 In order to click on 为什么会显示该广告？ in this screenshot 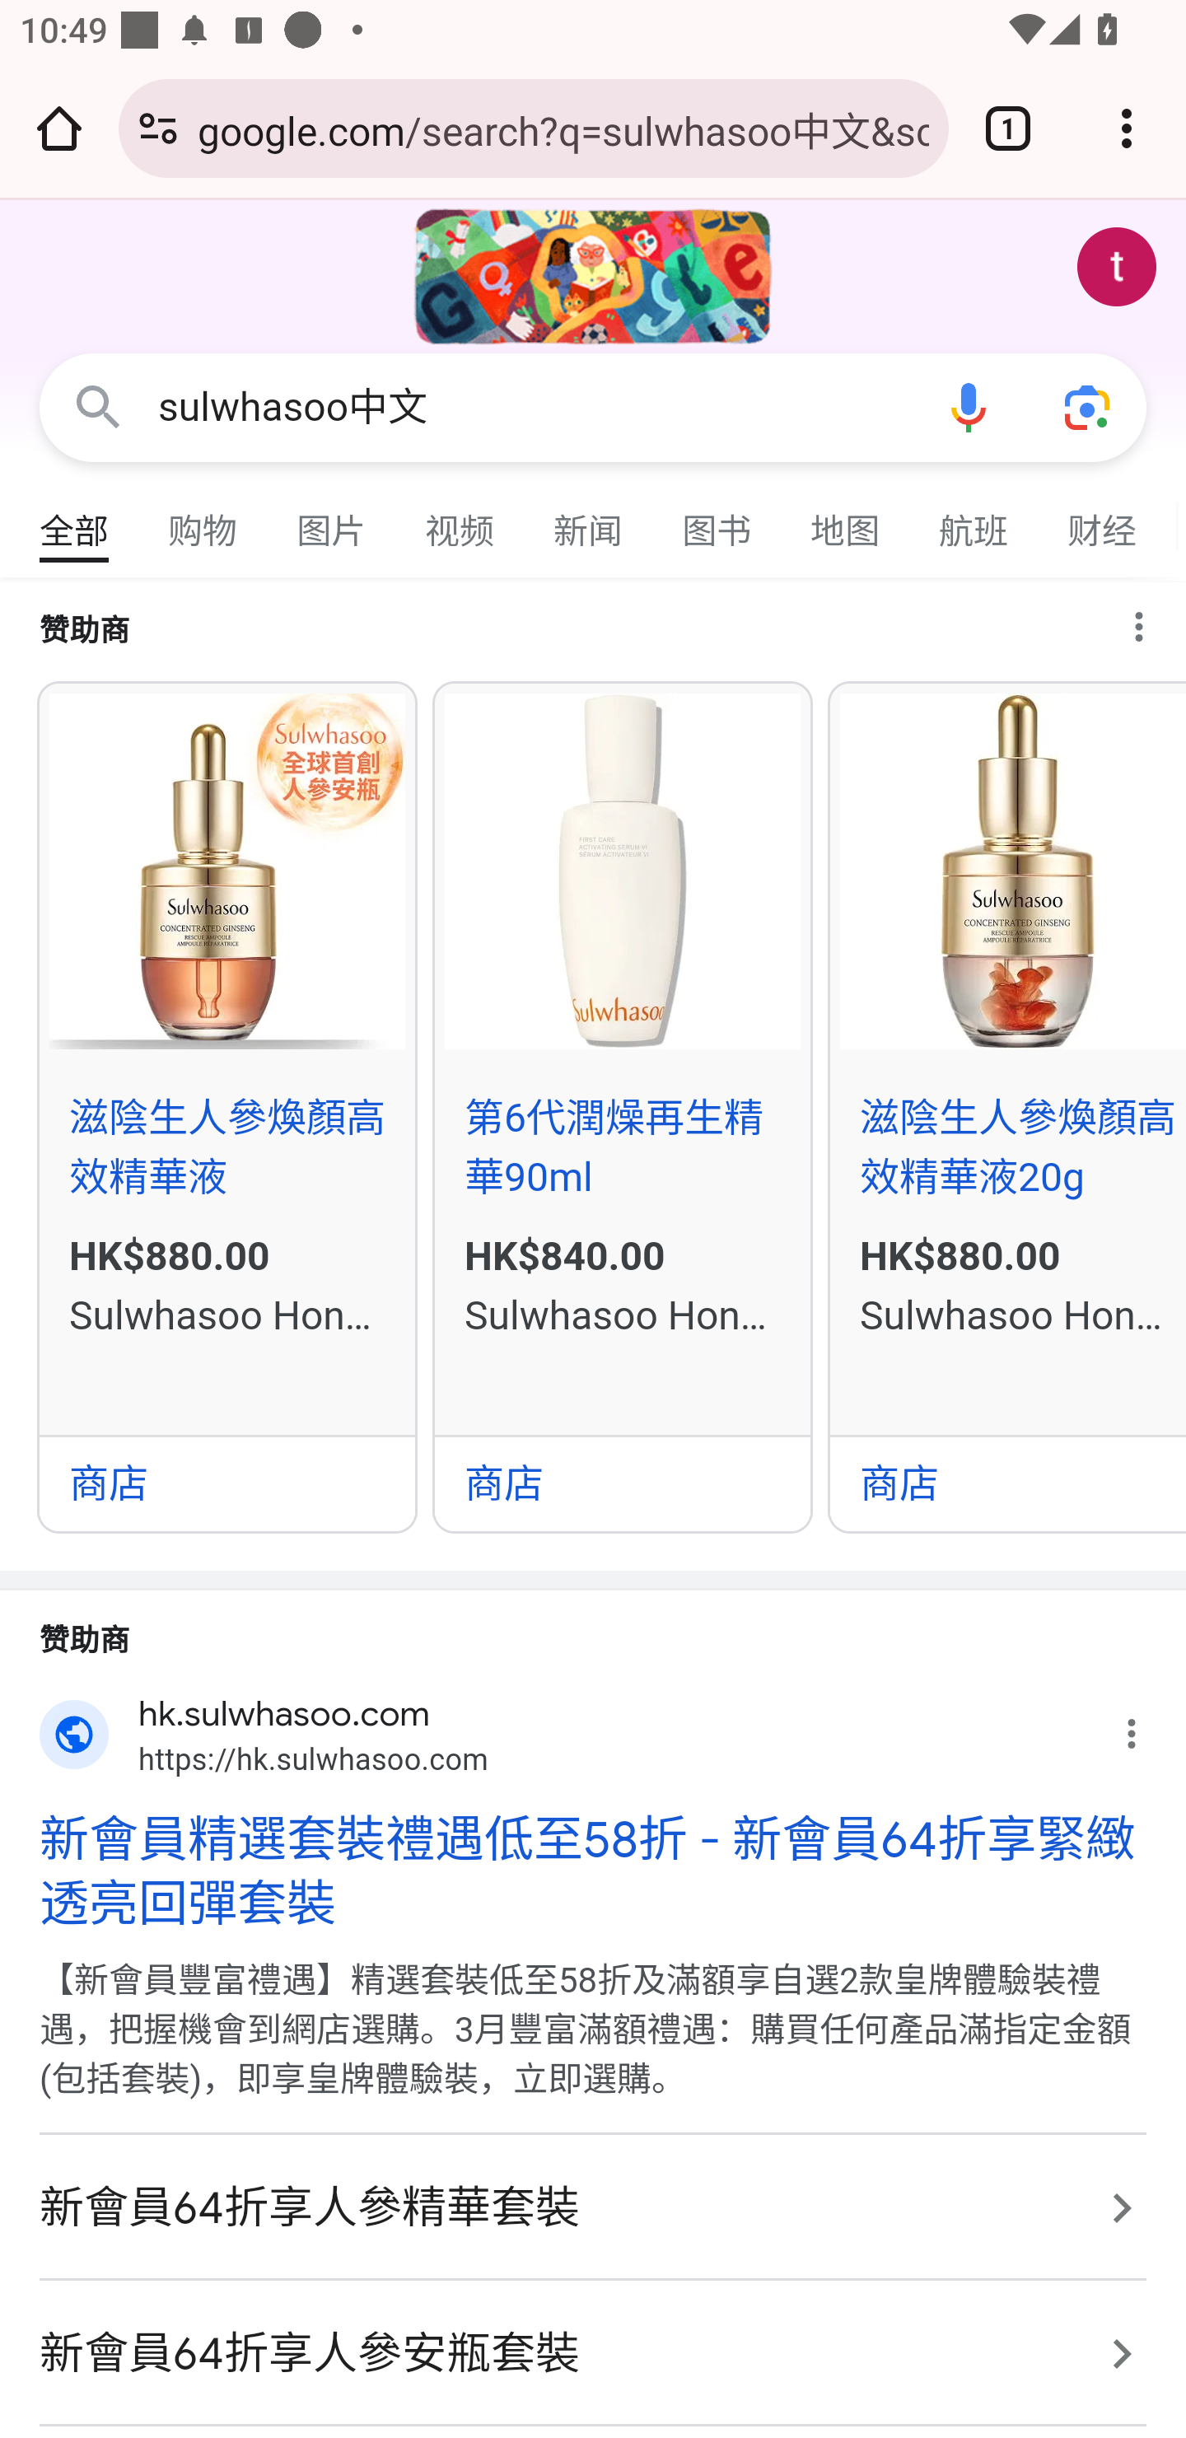, I will do `click(1147, 1726)`.